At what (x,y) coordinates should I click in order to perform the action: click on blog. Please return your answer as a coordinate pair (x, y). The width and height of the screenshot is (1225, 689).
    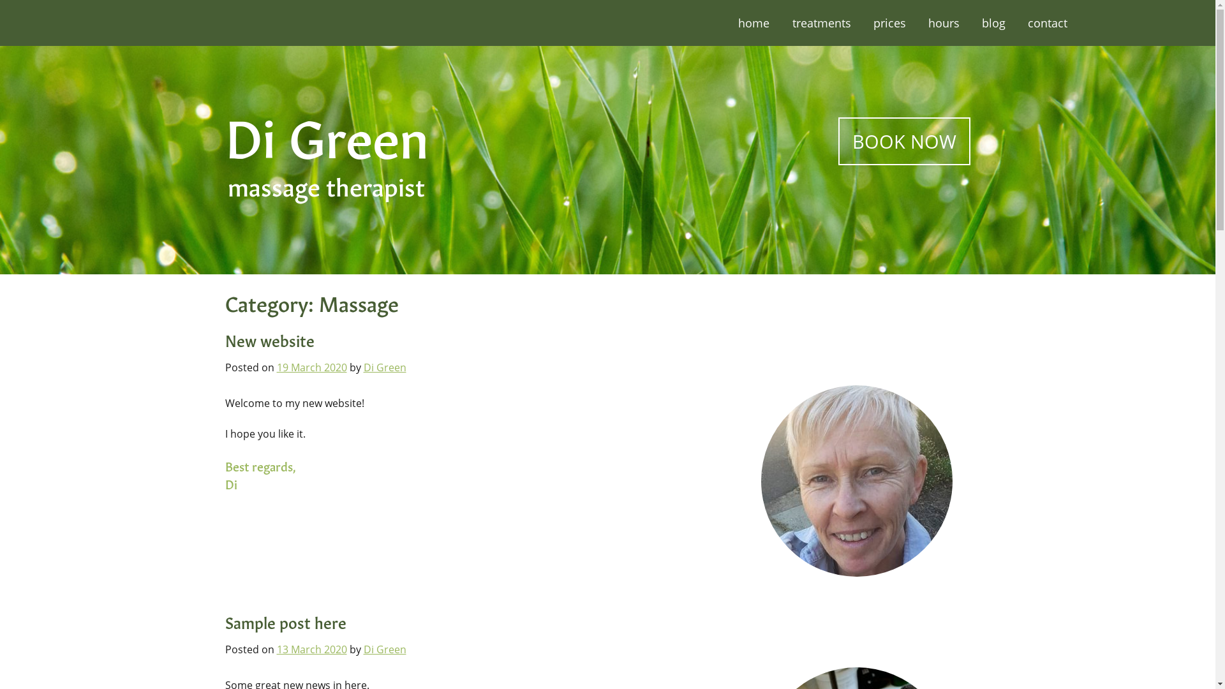
    Looking at the image, I should click on (994, 23).